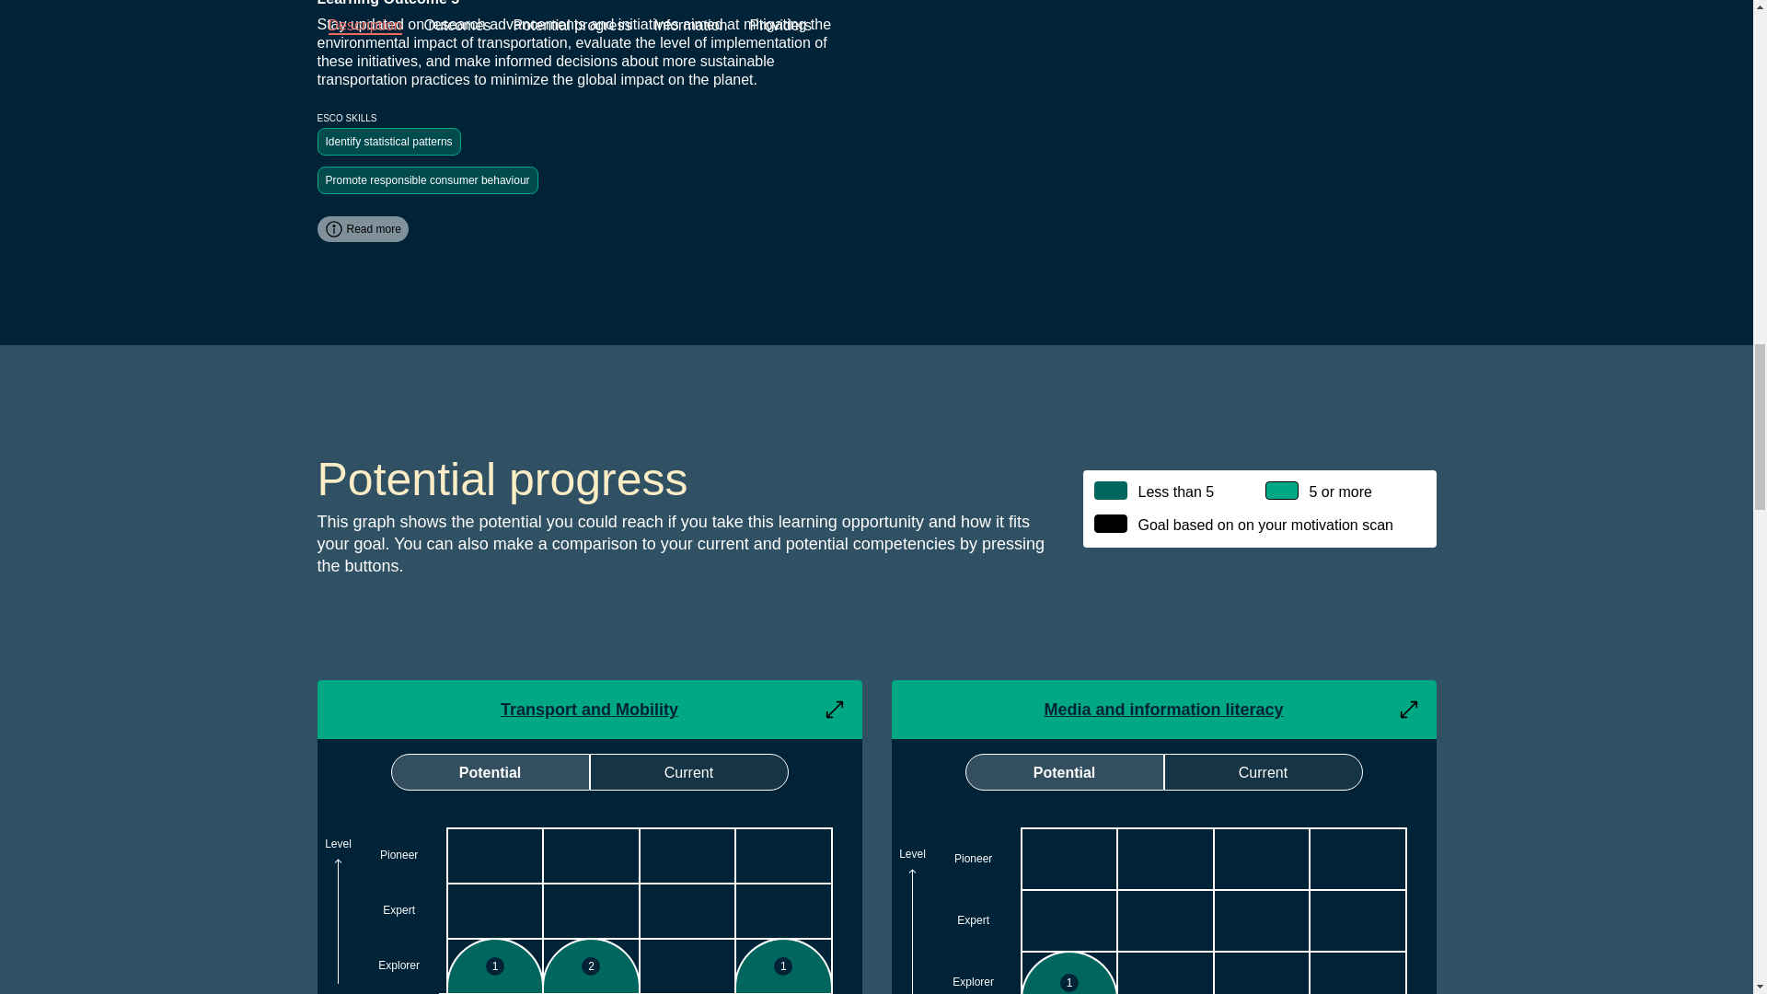 This screenshot has width=1767, height=994. I want to click on Show learning opportunities, so click(783, 965).